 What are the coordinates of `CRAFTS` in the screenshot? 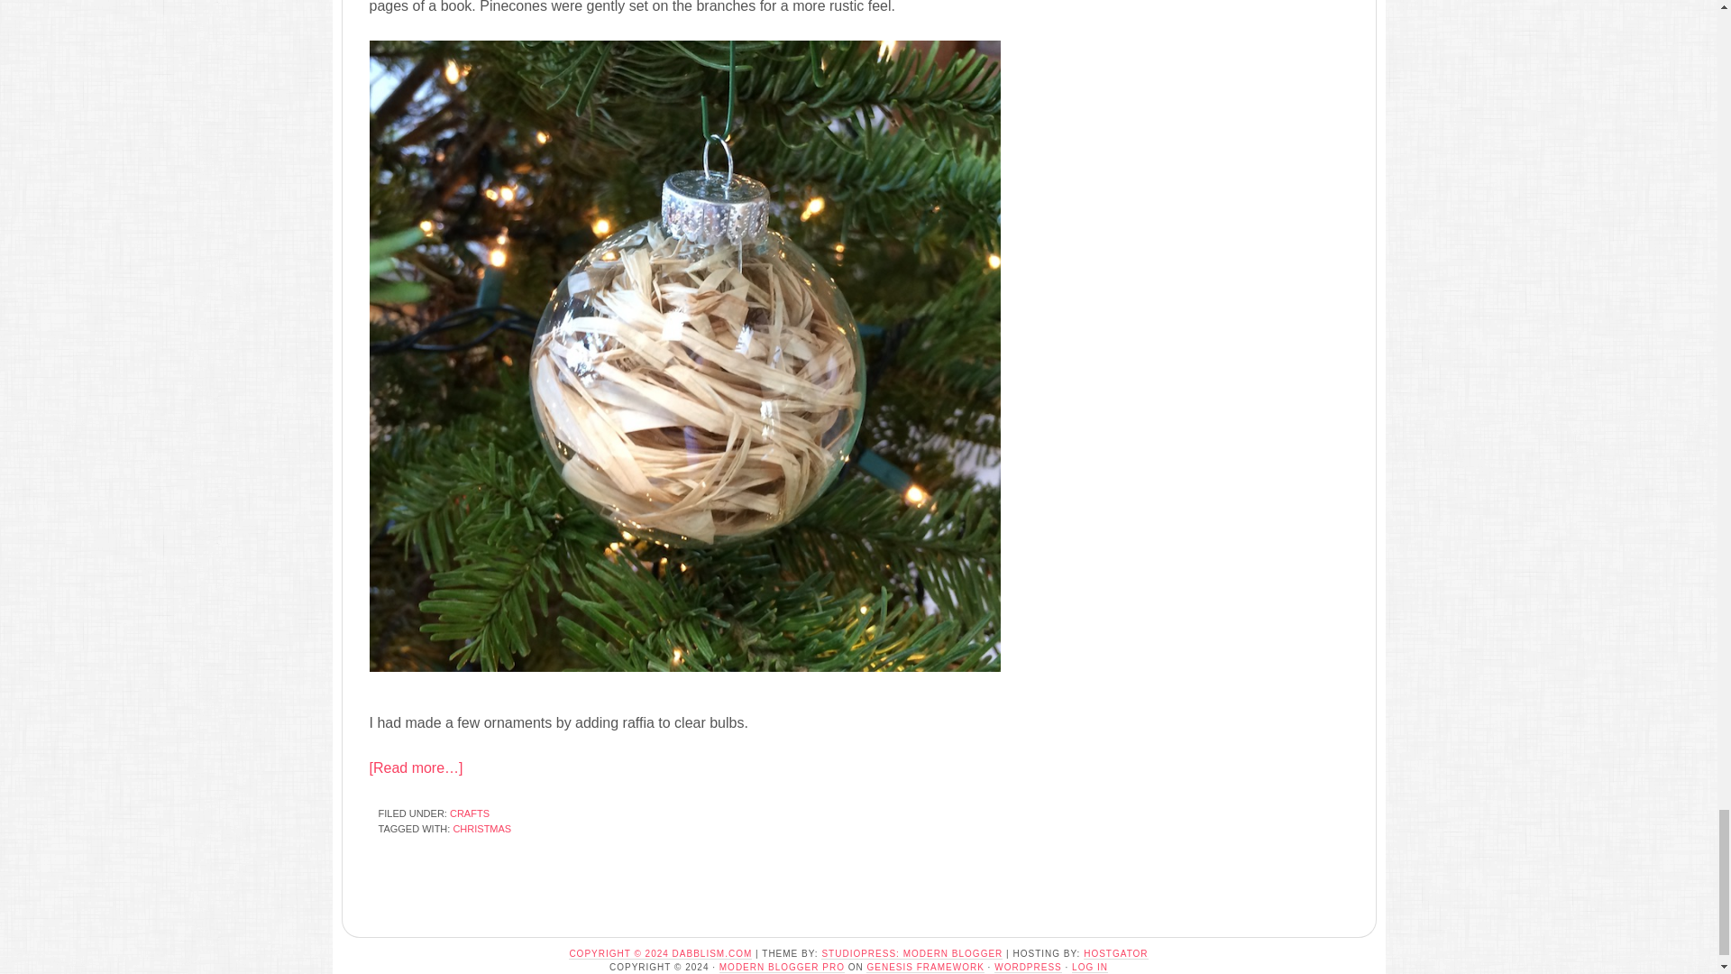 It's located at (470, 813).